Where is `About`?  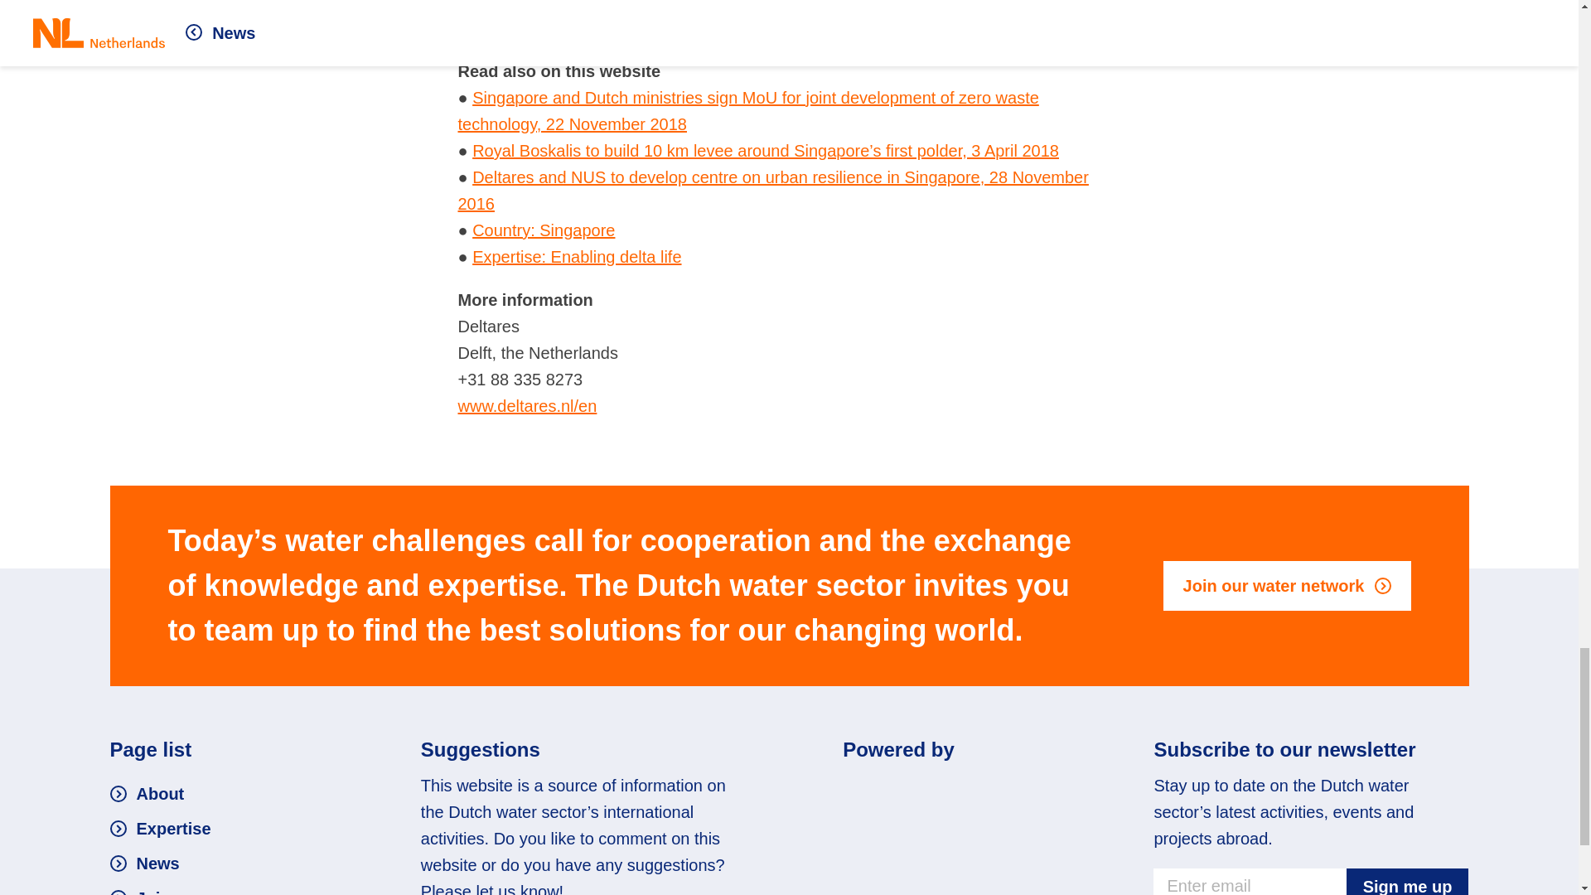 About is located at coordinates (147, 794).